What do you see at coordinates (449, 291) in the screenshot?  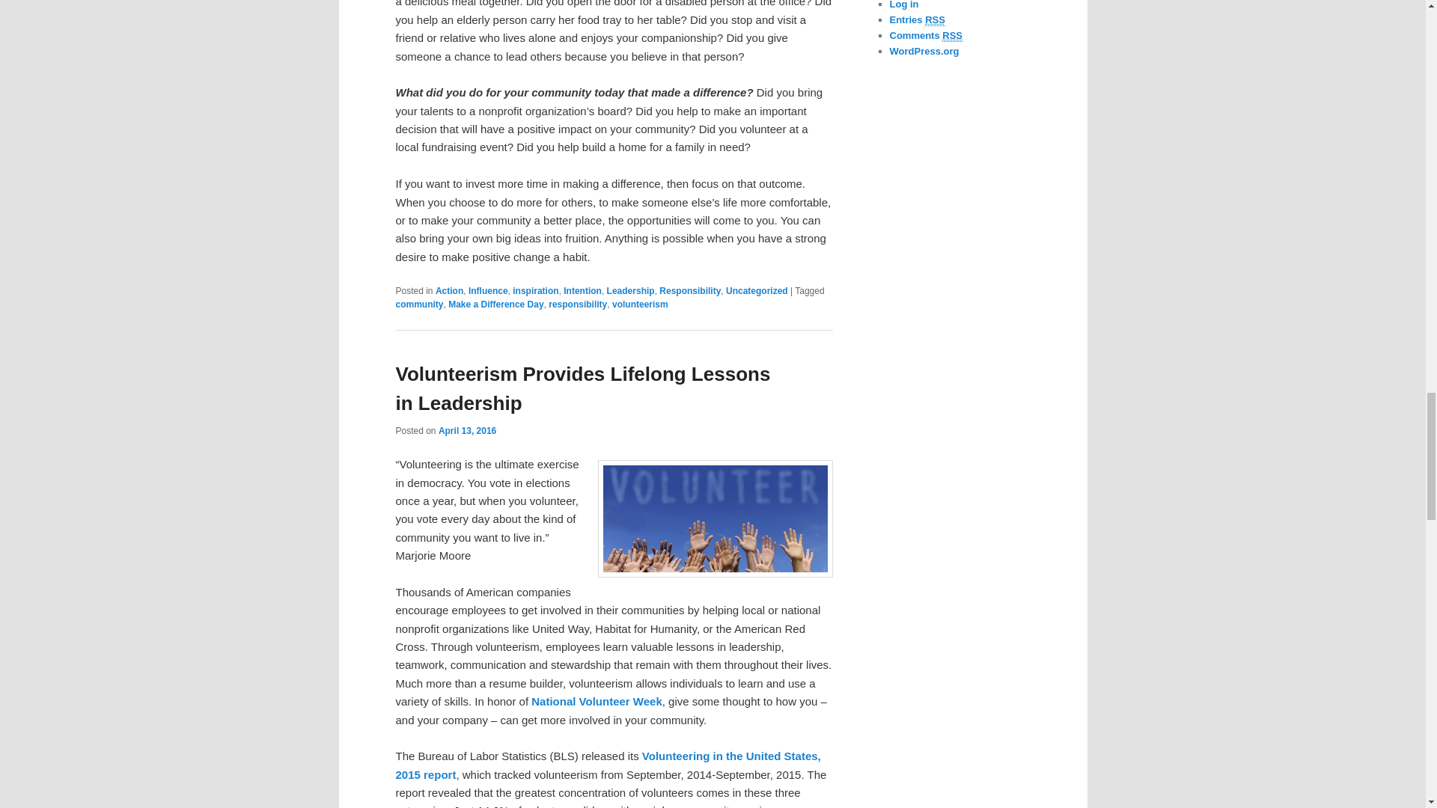 I see `Action` at bounding box center [449, 291].